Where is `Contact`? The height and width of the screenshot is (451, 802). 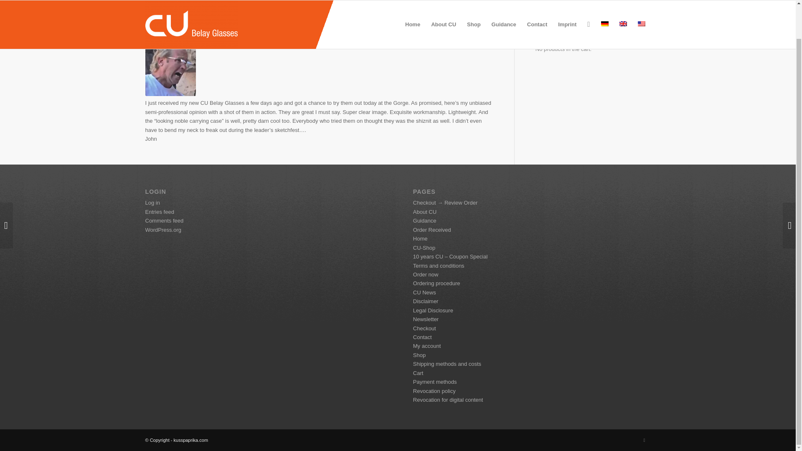
Contact is located at coordinates (537, 6).